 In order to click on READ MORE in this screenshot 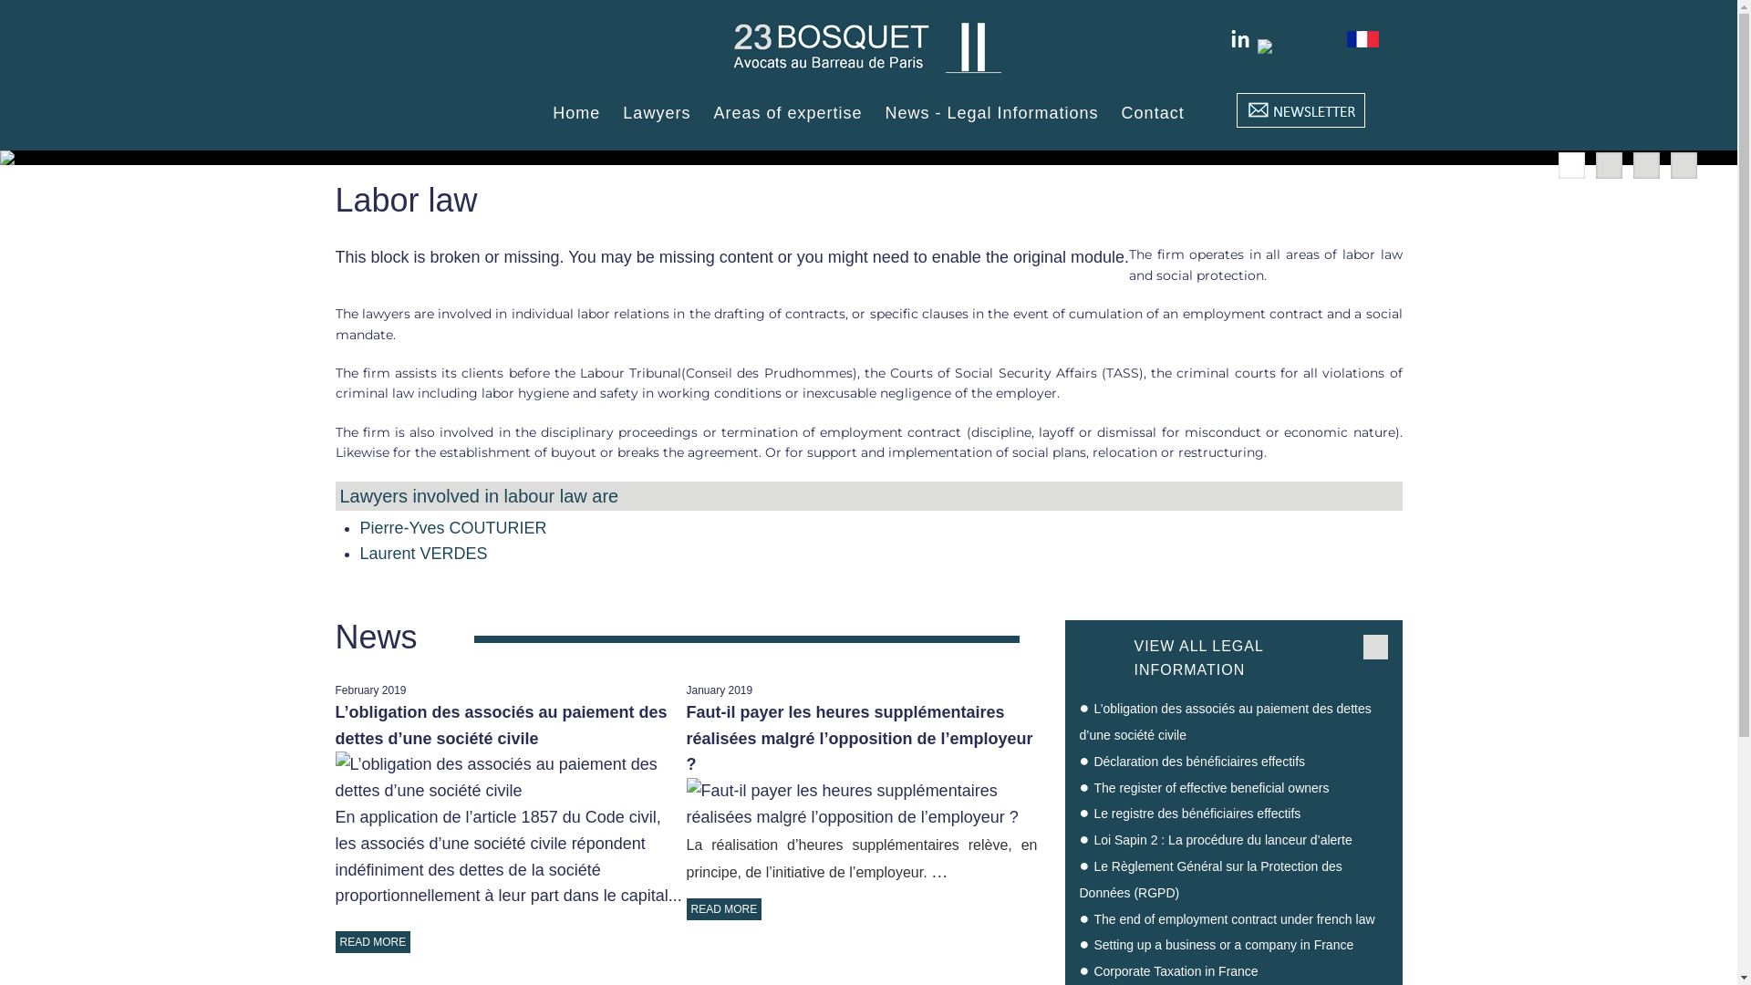, I will do `click(374, 942)`.